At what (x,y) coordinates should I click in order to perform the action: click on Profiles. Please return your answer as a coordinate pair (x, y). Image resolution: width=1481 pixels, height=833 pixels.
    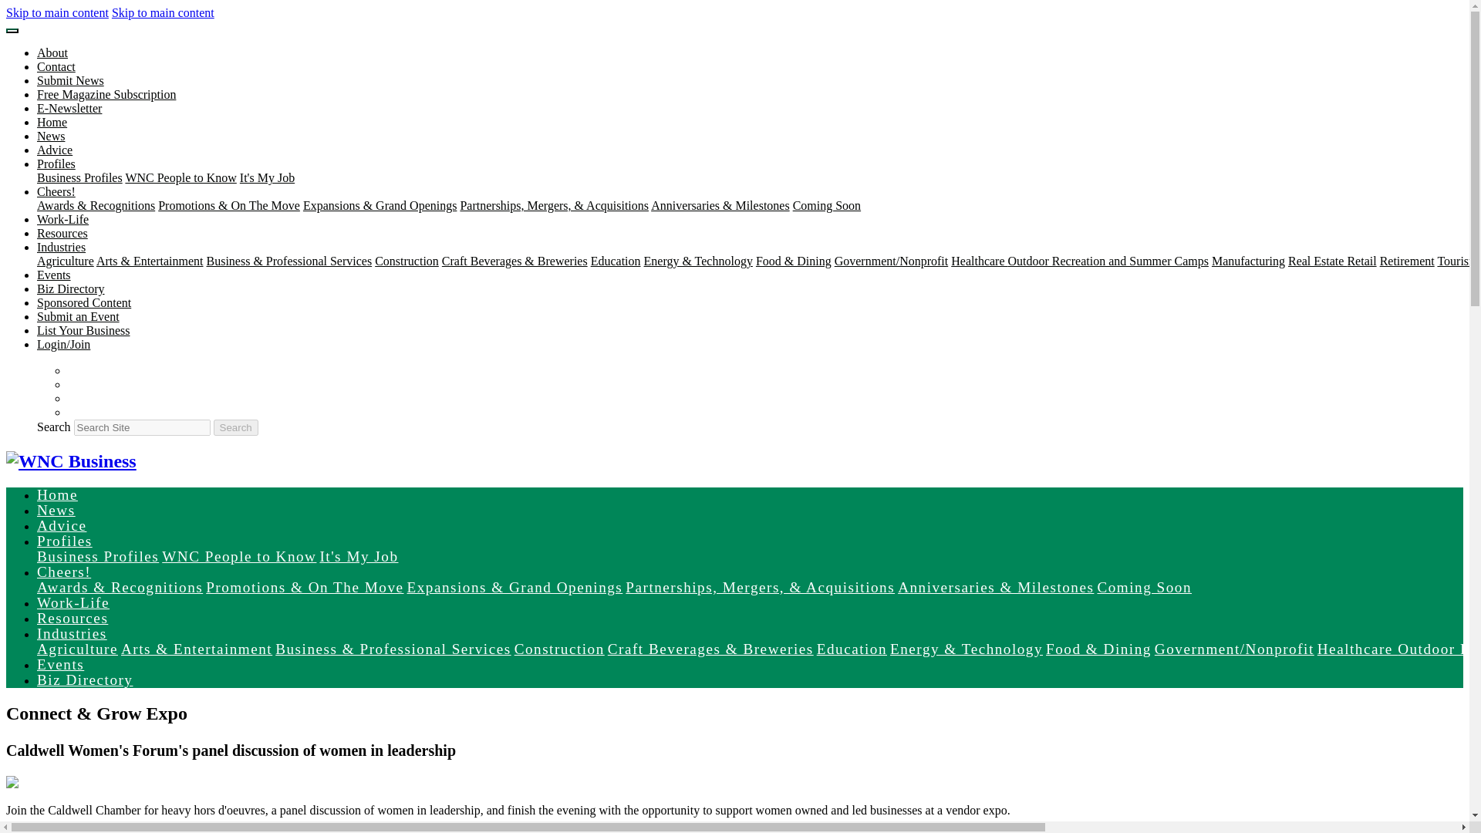
    Looking at the image, I should click on (56, 164).